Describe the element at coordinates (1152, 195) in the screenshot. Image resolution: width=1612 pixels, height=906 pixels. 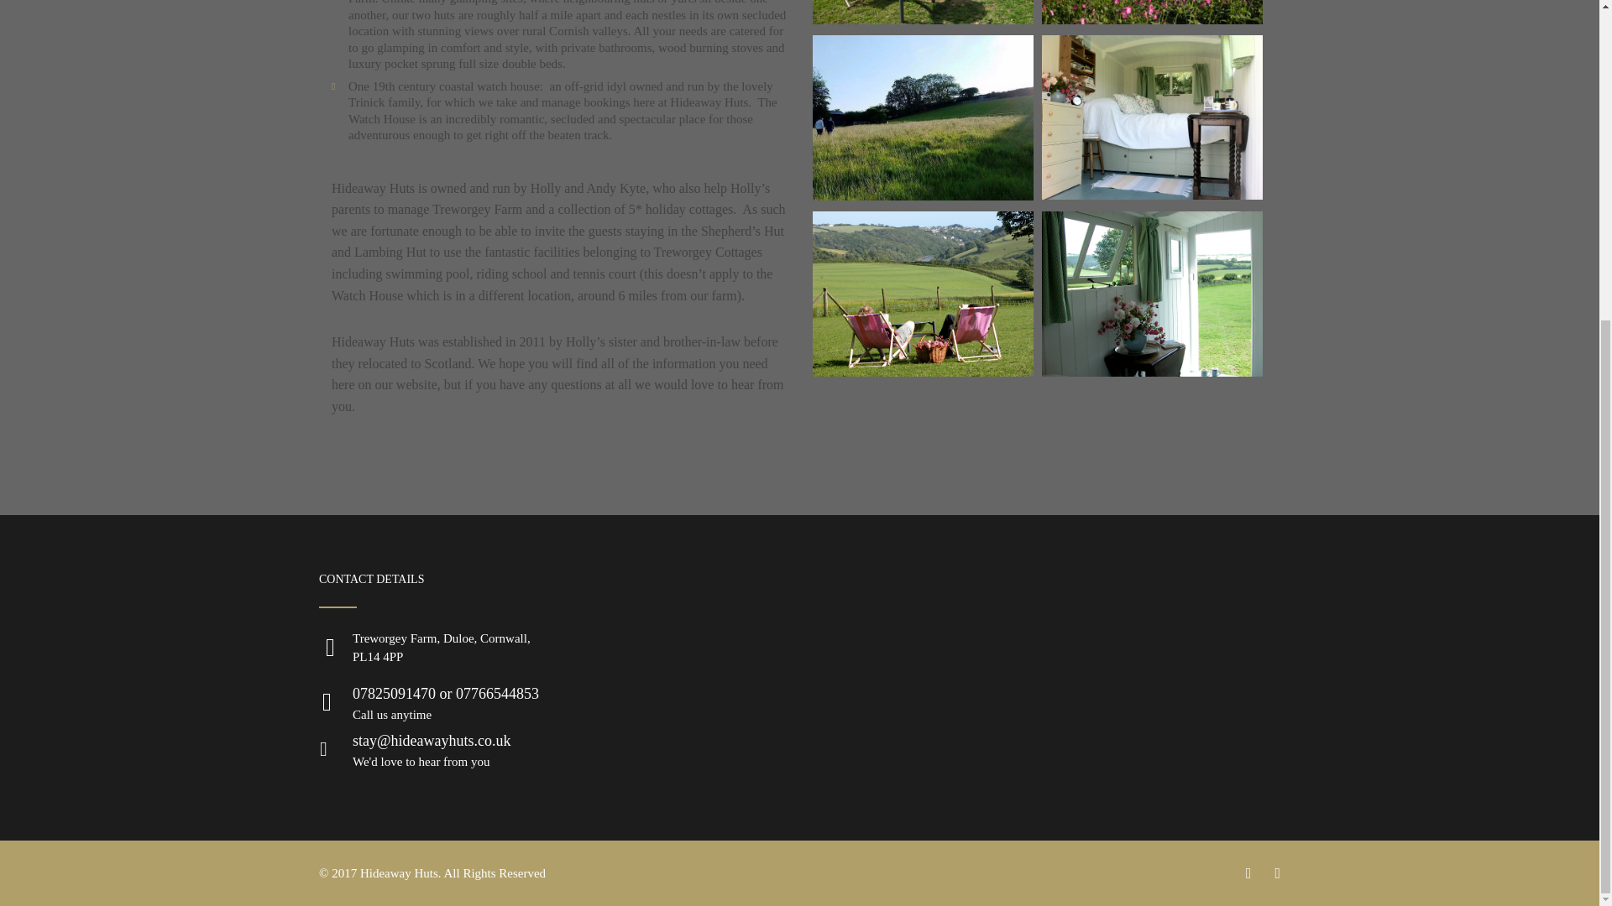
I see `The-comfy-bed` at that location.